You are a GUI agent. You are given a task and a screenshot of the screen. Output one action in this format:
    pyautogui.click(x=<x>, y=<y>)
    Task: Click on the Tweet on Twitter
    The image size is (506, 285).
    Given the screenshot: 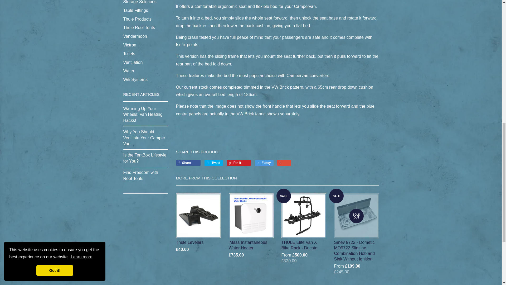 What is the action you would take?
    pyautogui.click(x=213, y=163)
    